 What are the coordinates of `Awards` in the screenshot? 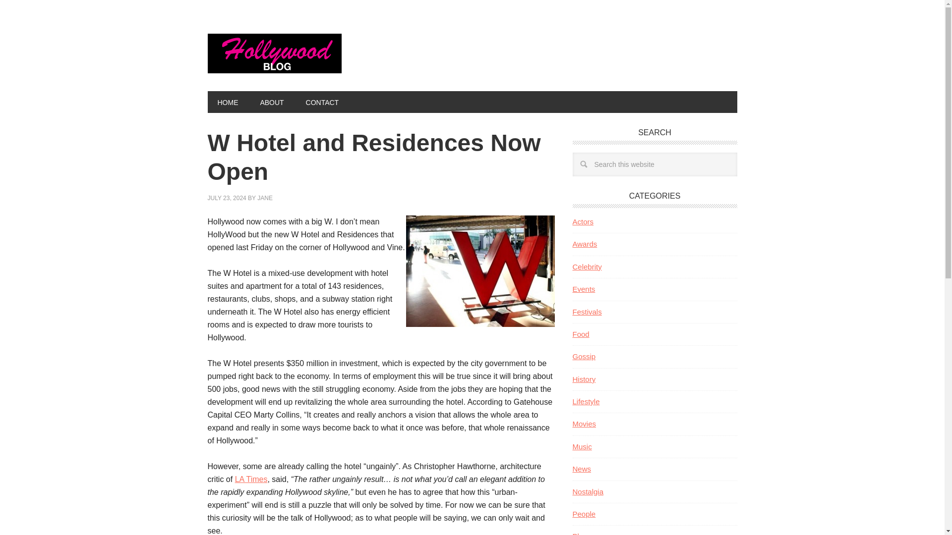 It's located at (584, 244).